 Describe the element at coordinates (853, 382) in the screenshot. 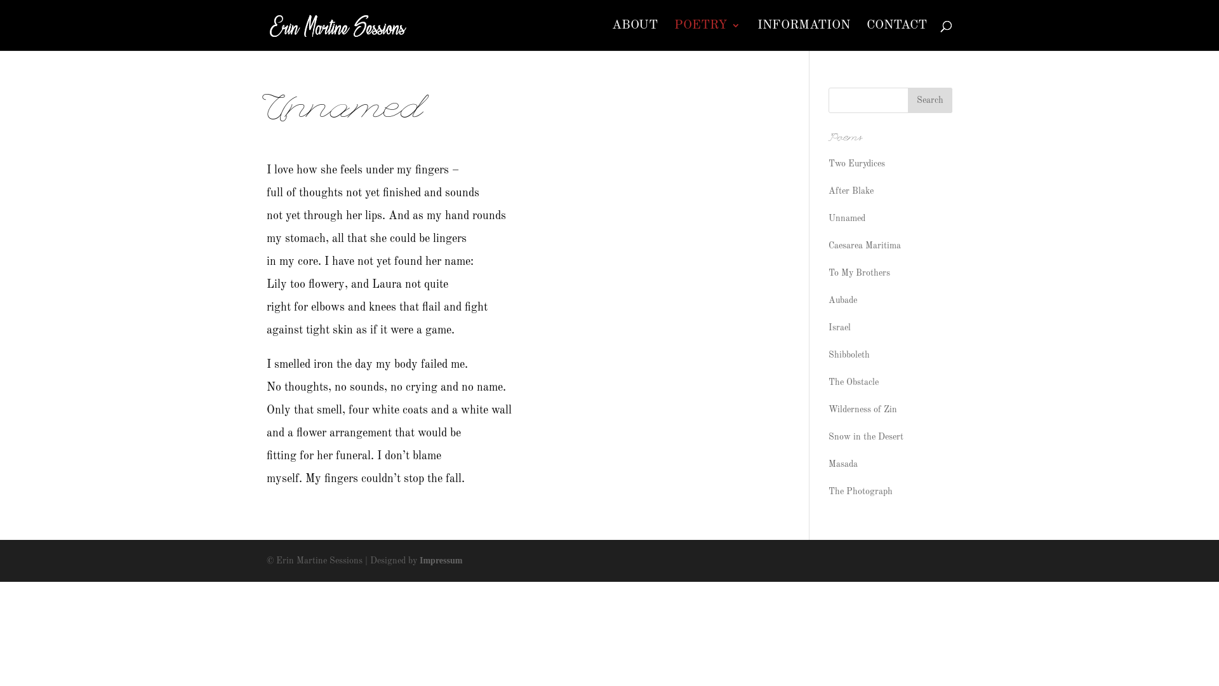

I see `The Obstacle` at that location.